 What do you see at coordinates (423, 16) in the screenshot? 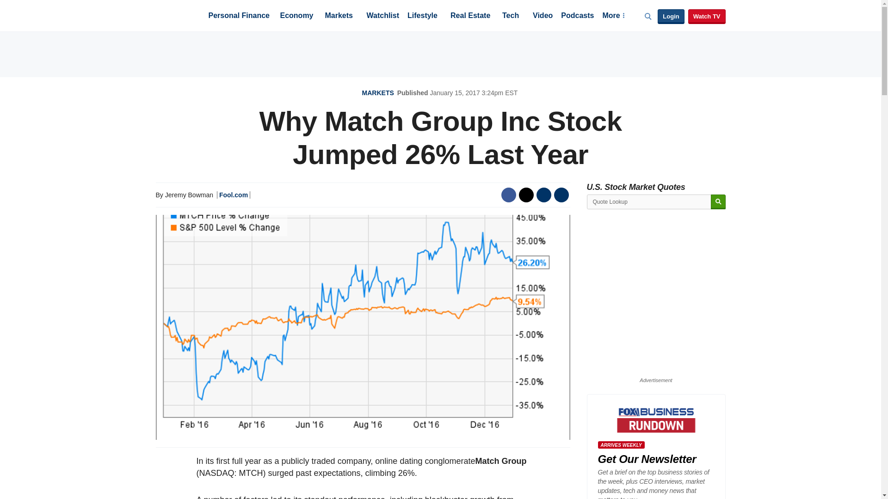
I see `Lifestyle` at bounding box center [423, 16].